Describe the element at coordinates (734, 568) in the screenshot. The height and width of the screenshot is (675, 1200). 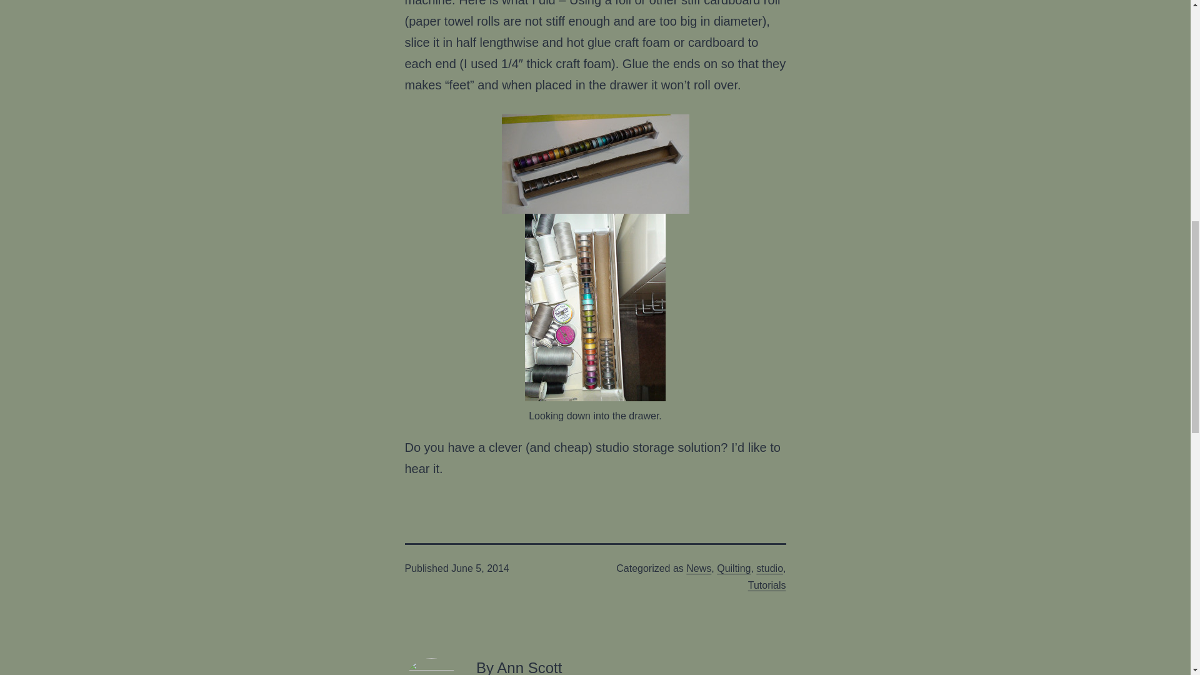
I see `Quilting` at that location.